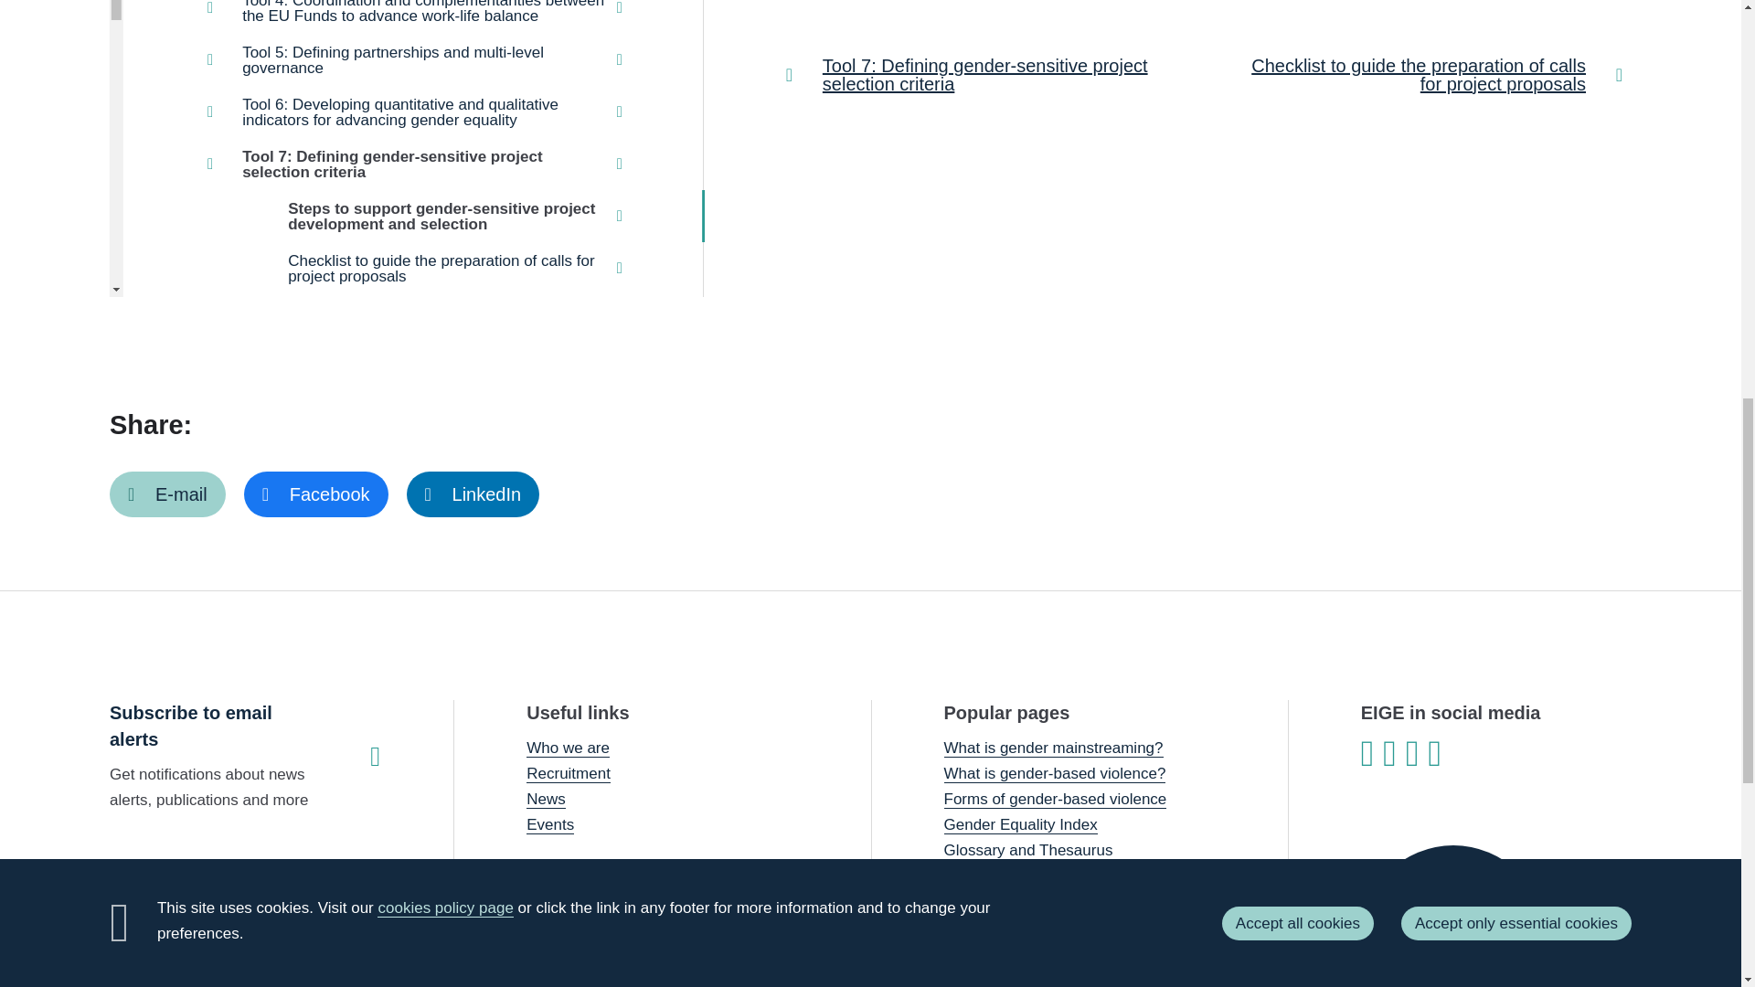  What do you see at coordinates (167, 493) in the screenshot?
I see `E-mail` at bounding box center [167, 493].